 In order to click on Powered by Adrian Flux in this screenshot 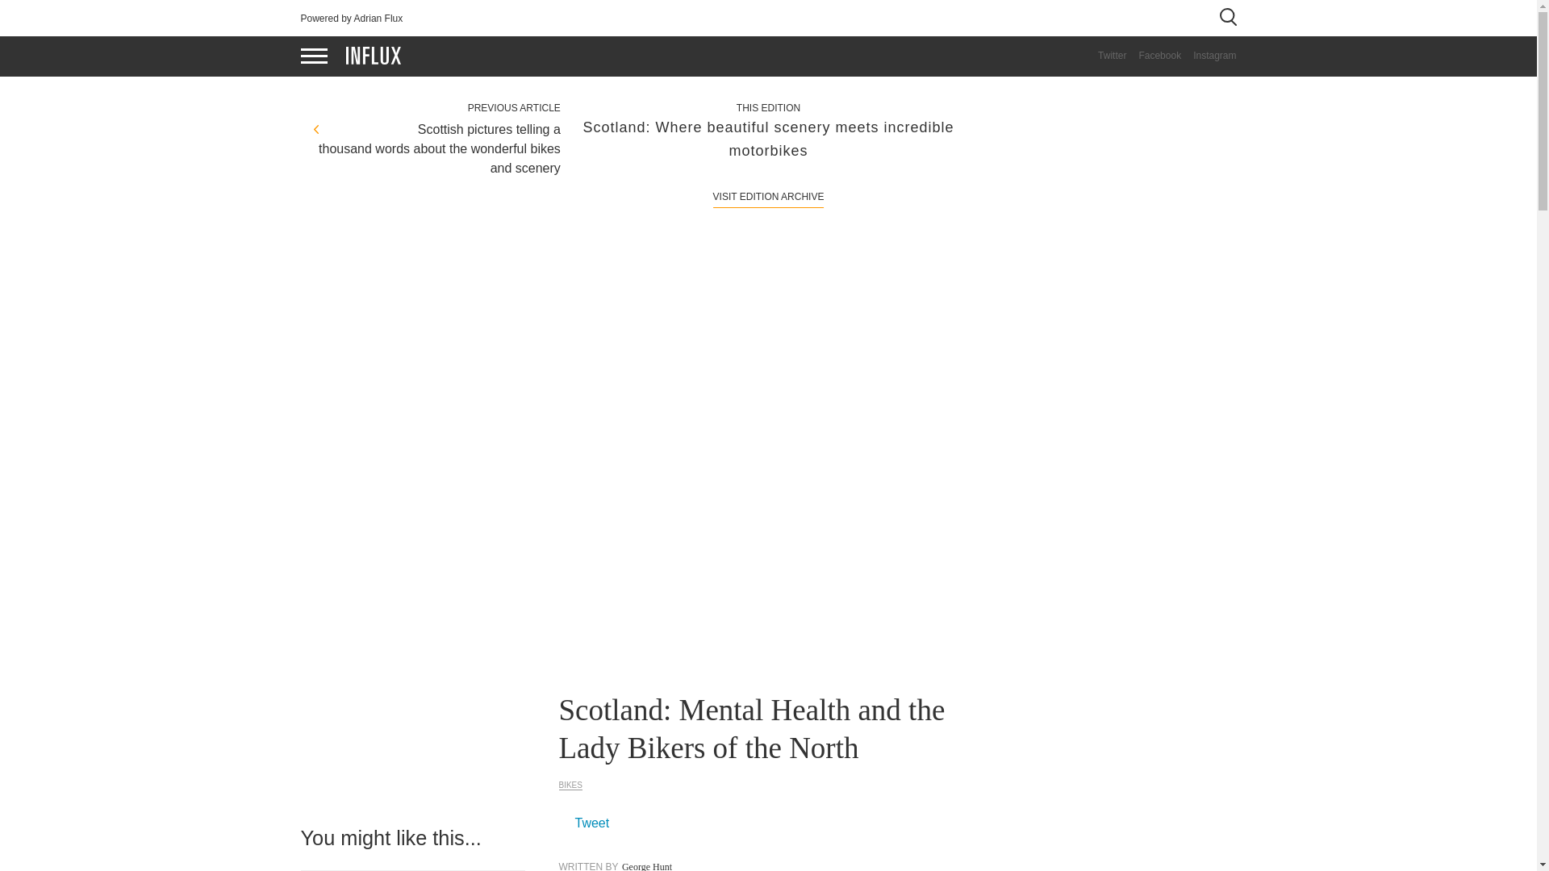, I will do `click(352, 19)`.